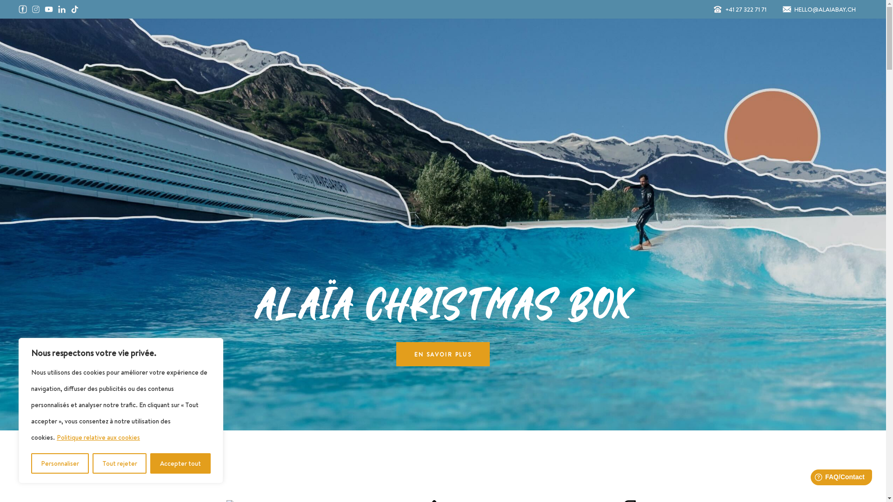 The width and height of the screenshot is (893, 502). What do you see at coordinates (174, 8) in the screenshot?
I see `     ` at bounding box center [174, 8].